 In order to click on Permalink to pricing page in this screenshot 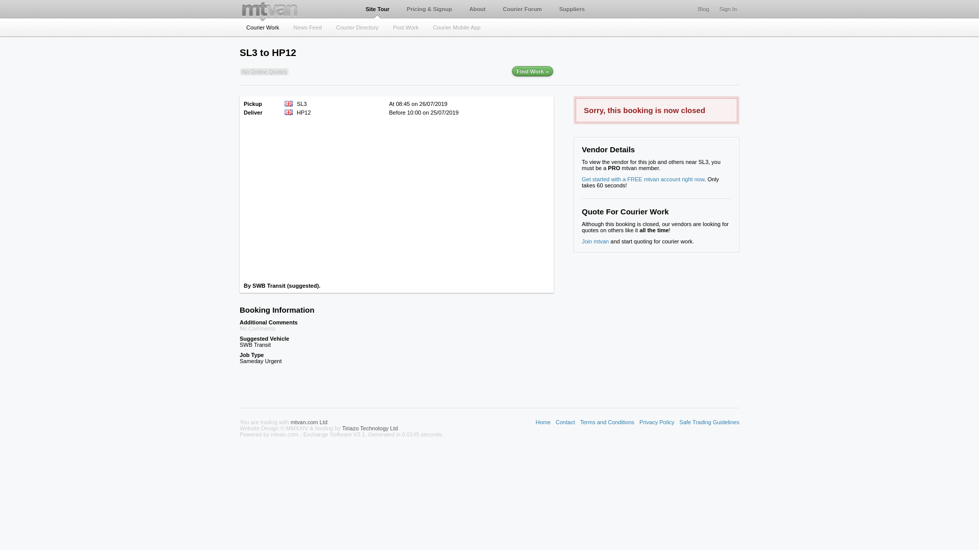, I will do `click(429, 12)`.